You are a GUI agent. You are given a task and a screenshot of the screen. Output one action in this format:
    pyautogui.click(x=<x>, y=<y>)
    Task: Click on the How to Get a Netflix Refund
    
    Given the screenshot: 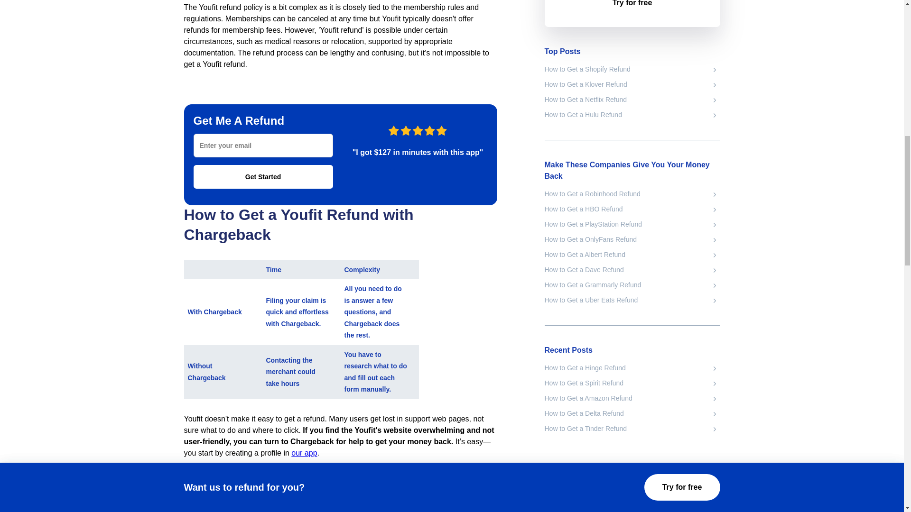 What is the action you would take?
    pyautogui.click(x=632, y=100)
    